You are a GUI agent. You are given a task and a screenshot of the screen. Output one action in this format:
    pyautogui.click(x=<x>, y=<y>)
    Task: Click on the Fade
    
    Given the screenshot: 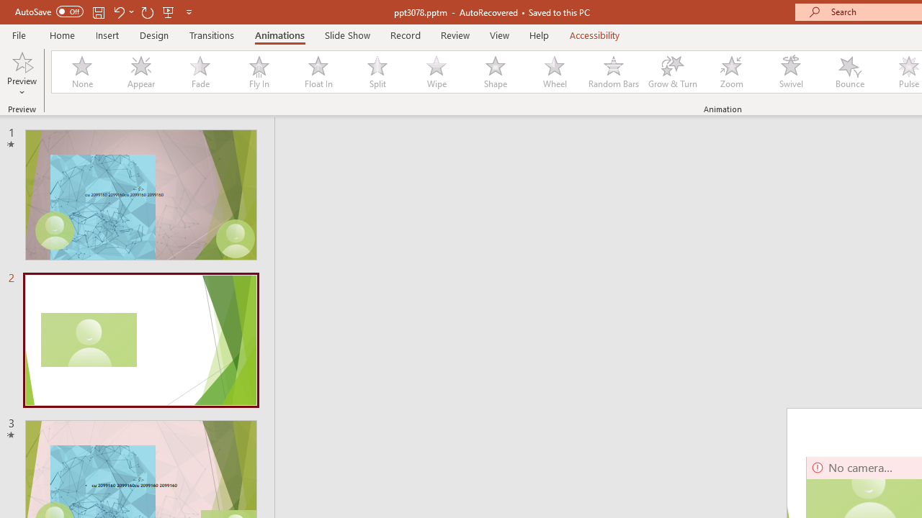 What is the action you would take?
    pyautogui.click(x=200, y=72)
    